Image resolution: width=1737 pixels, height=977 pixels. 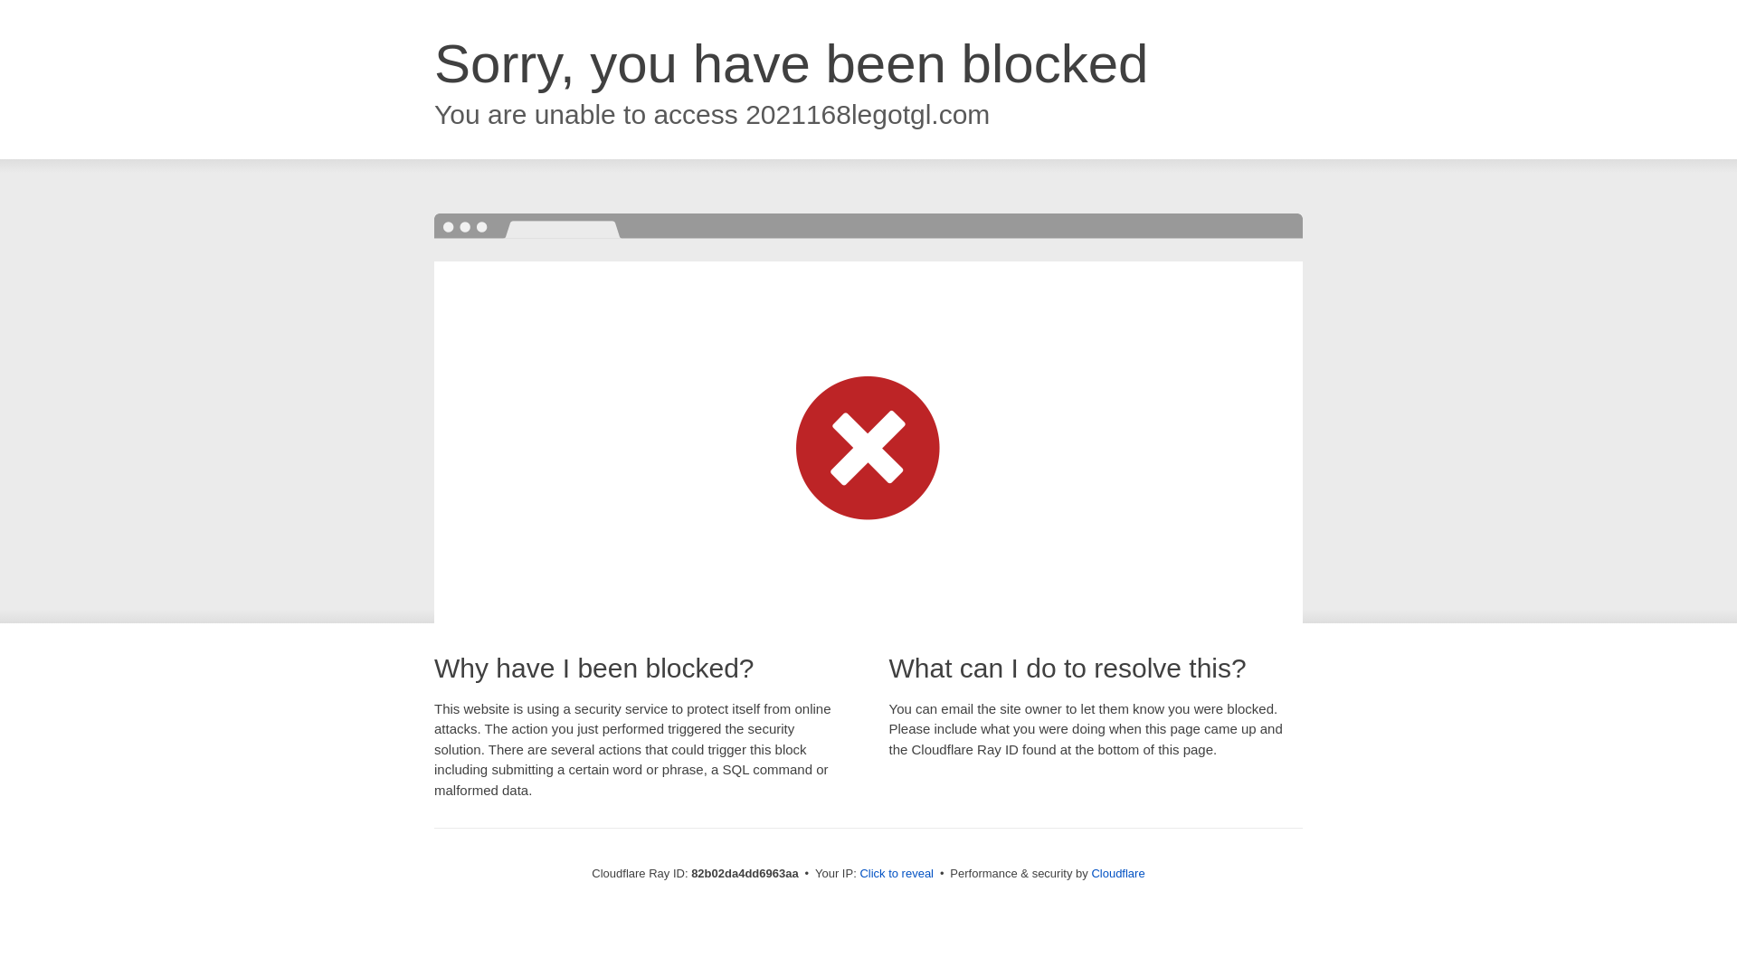 What do you see at coordinates (1118, 874) in the screenshot?
I see `Cloudflare` at bounding box center [1118, 874].